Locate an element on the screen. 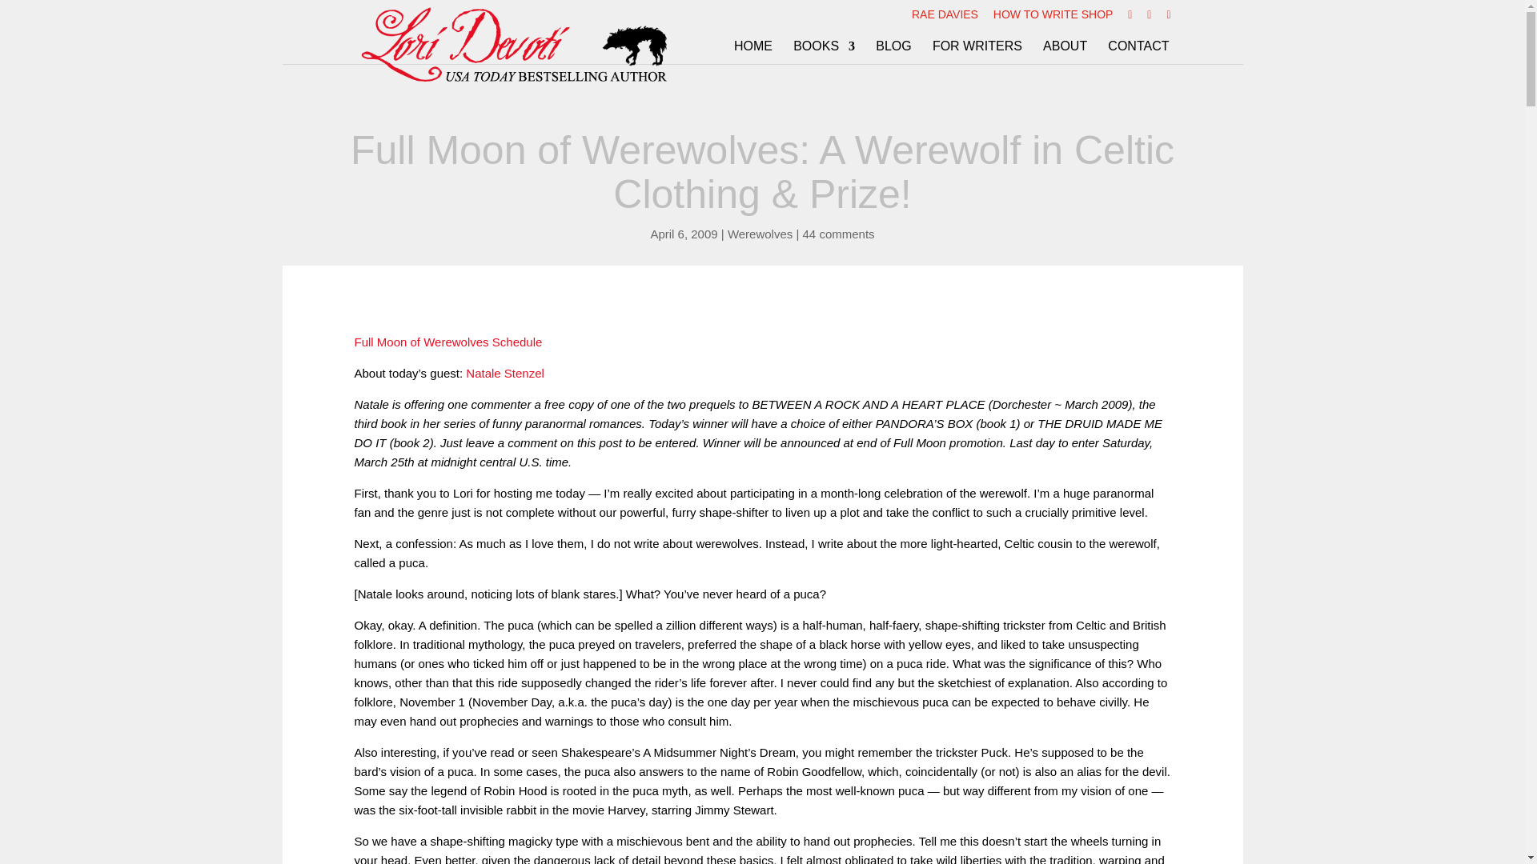  BOOKS is located at coordinates (823, 51).